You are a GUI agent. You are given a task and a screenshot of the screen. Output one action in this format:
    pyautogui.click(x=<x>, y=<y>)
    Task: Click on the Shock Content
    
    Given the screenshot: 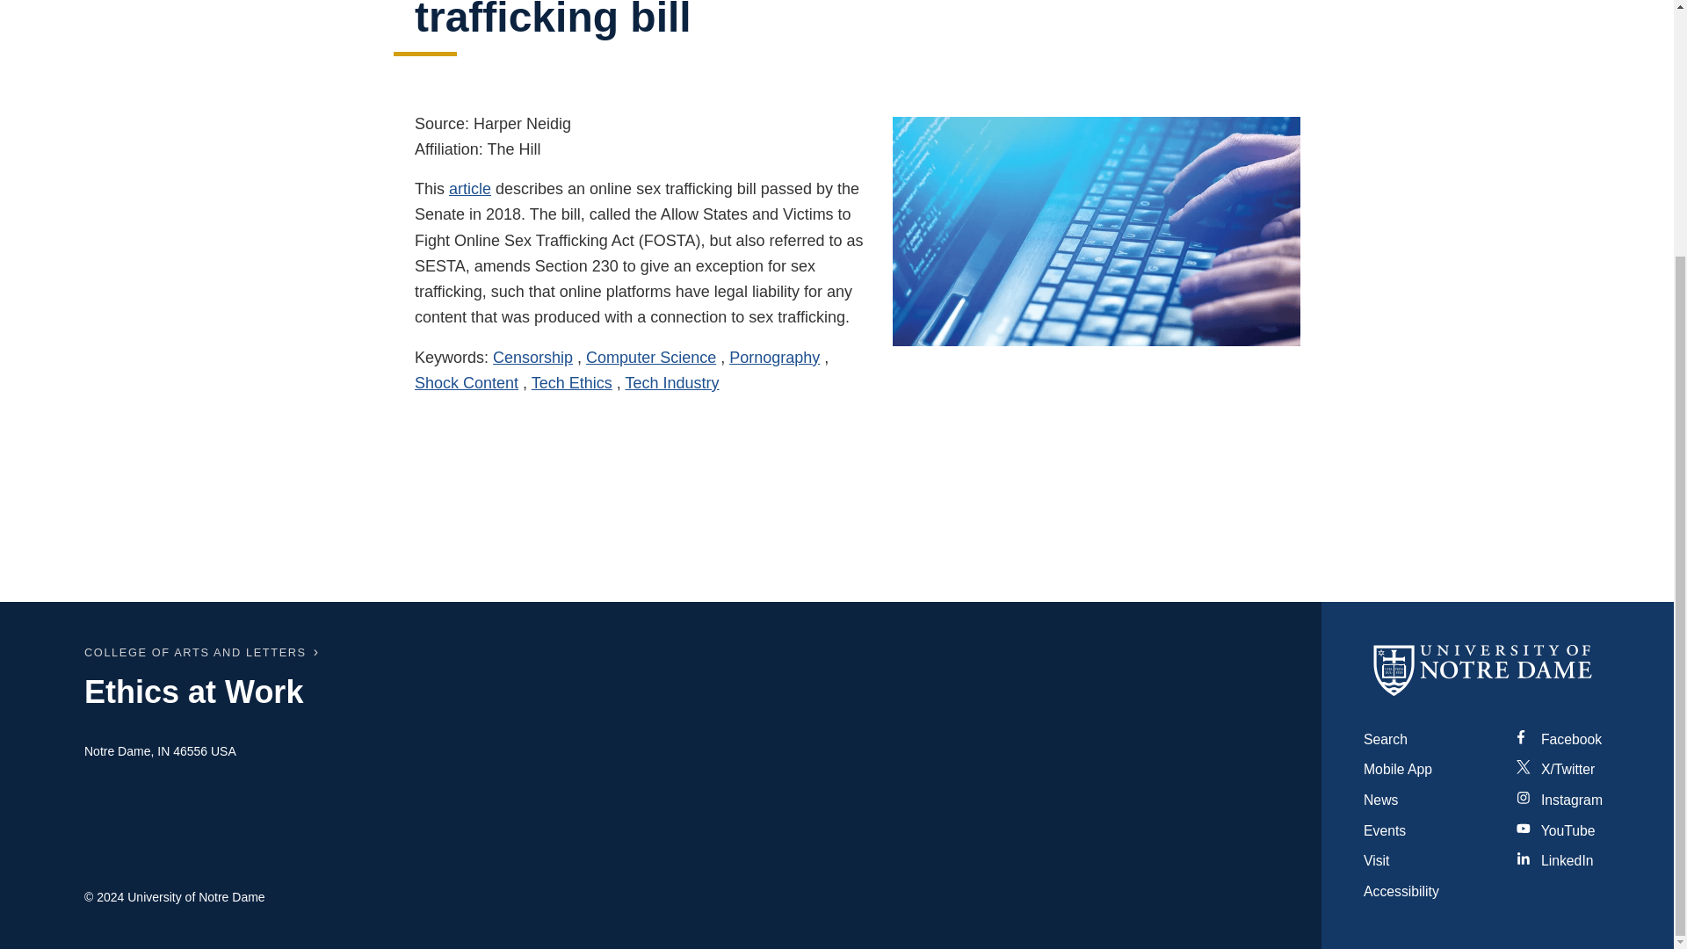 What is the action you would take?
    pyautogui.click(x=466, y=383)
    